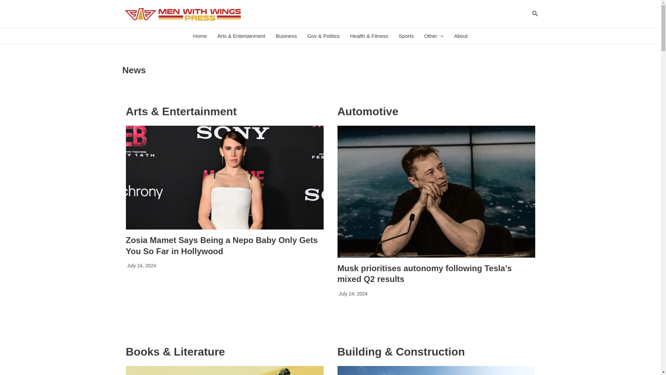 This screenshot has height=375, width=666. What do you see at coordinates (286, 36) in the screenshot?
I see `Business` at bounding box center [286, 36].